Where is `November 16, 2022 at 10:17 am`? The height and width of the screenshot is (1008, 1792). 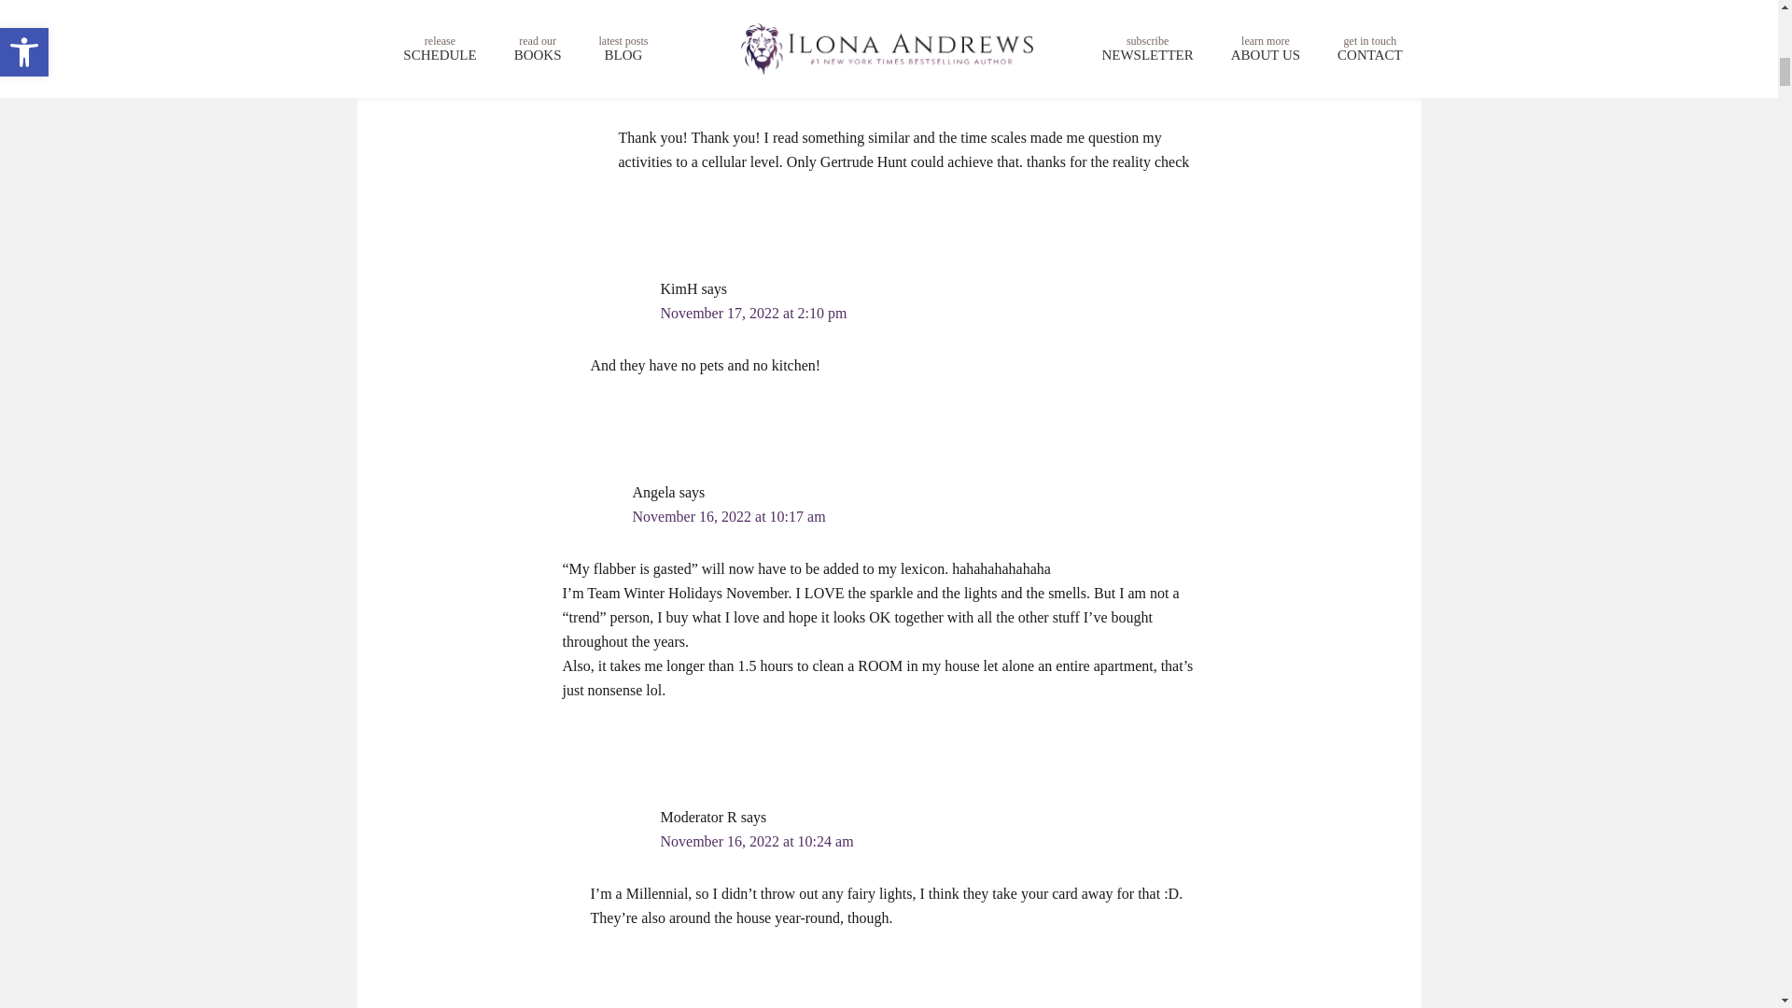 November 16, 2022 at 10:17 am is located at coordinates (729, 516).